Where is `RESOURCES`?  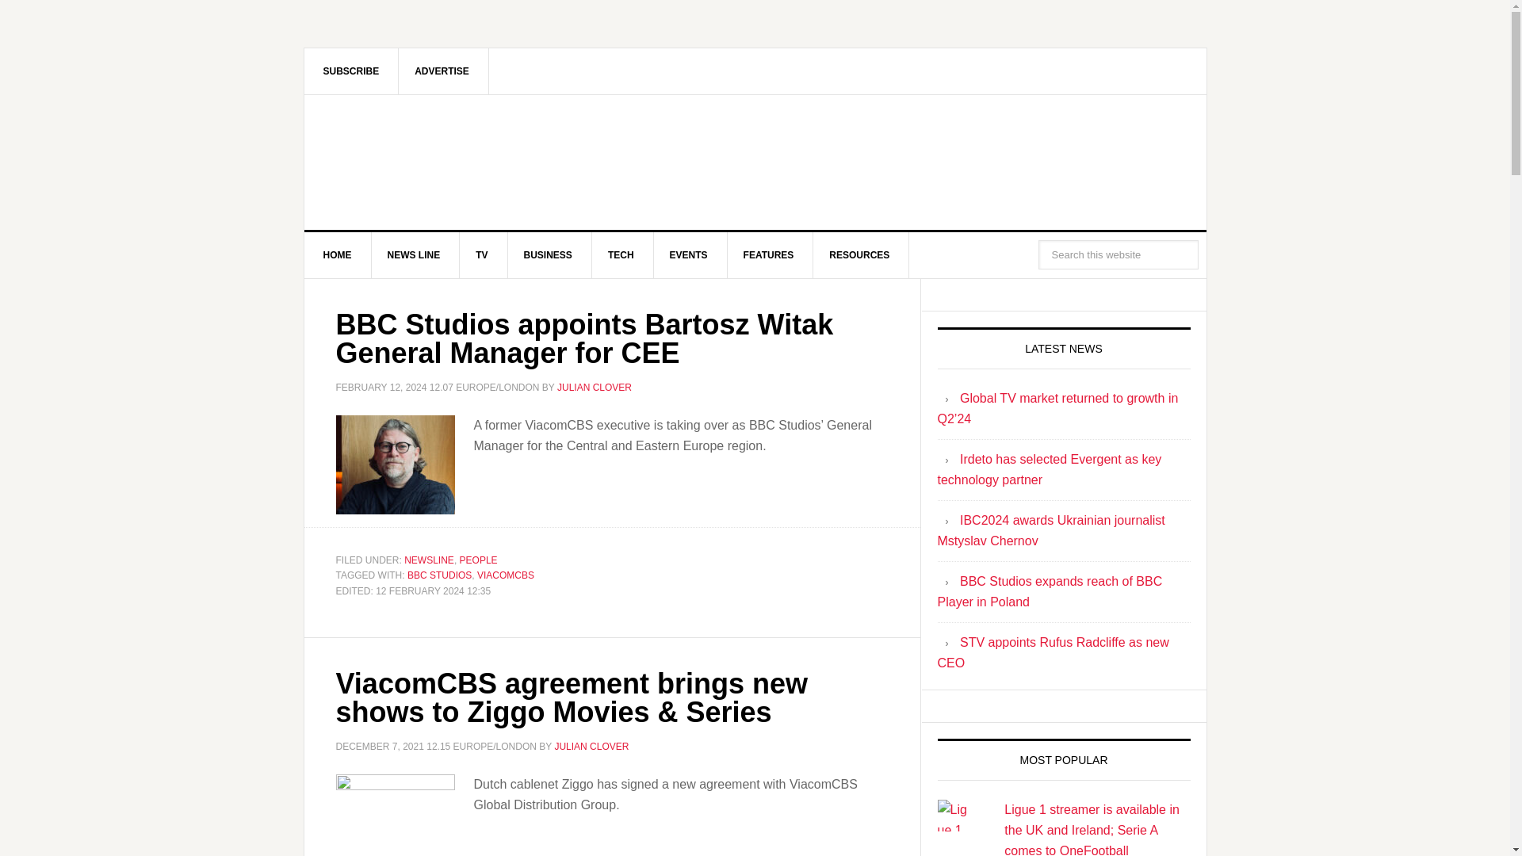
RESOURCES is located at coordinates (859, 255).